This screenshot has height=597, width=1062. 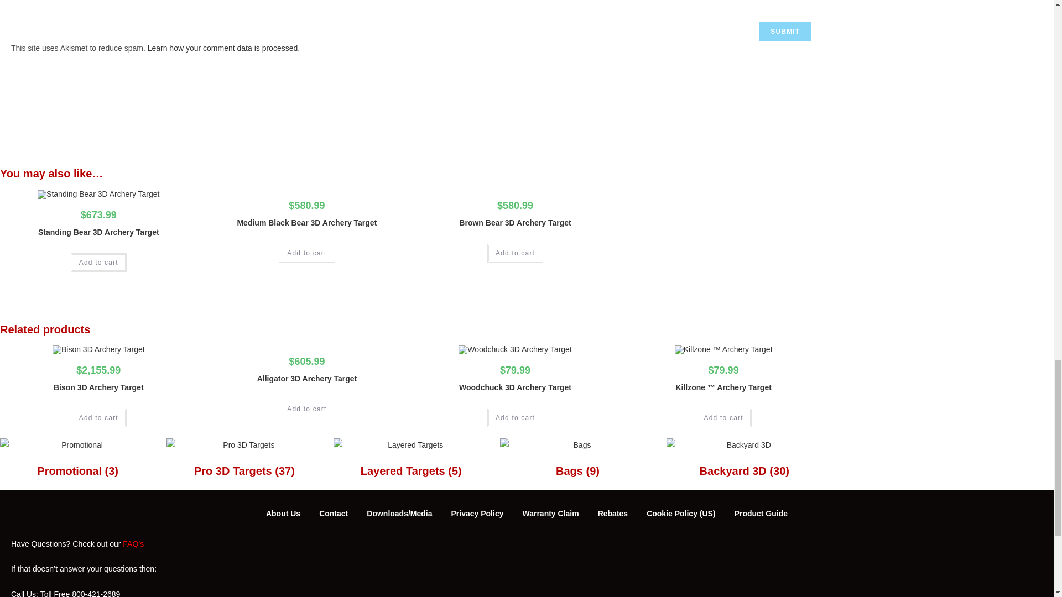 What do you see at coordinates (515, 418) in the screenshot?
I see `Minimum qty is 1` at bounding box center [515, 418].